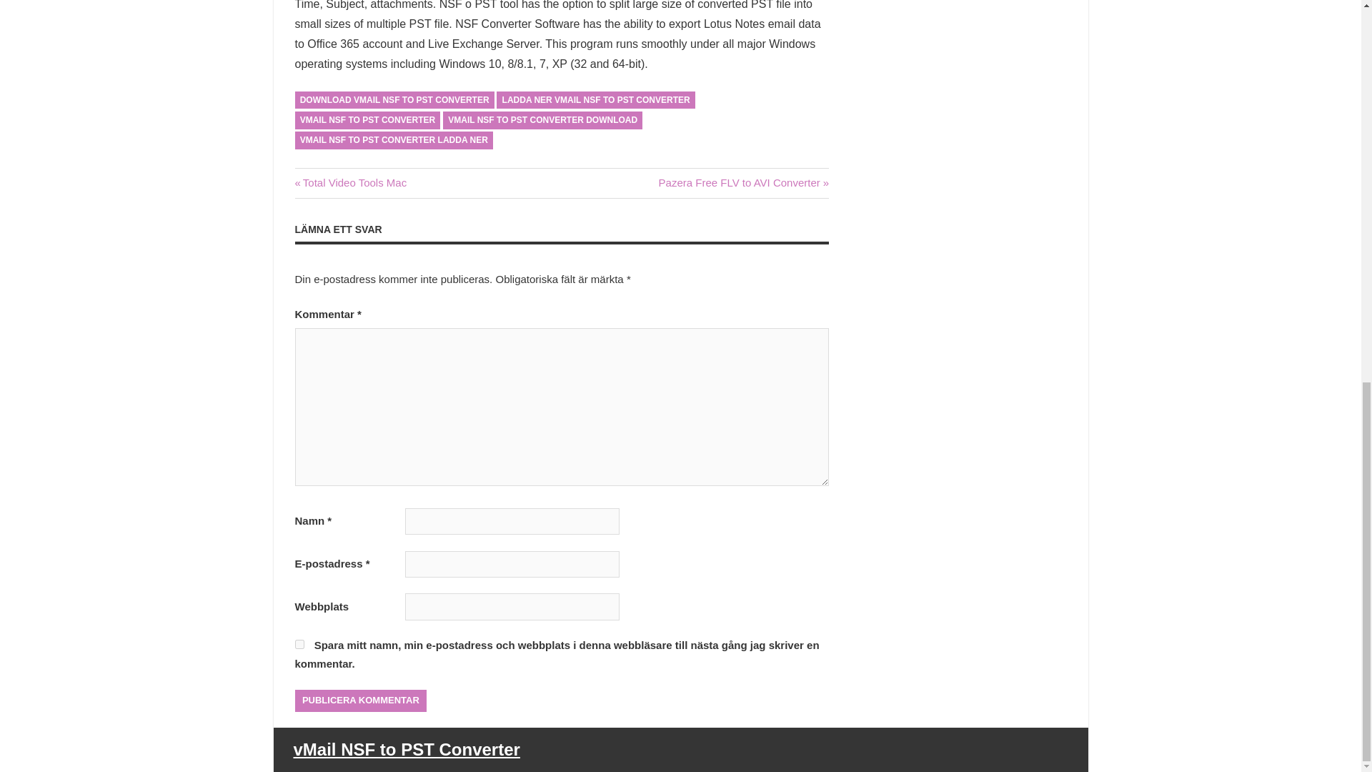 Image resolution: width=1372 pixels, height=772 pixels. Describe the element at coordinates (299, 645) in the screenshot. I see `yes` at that location.